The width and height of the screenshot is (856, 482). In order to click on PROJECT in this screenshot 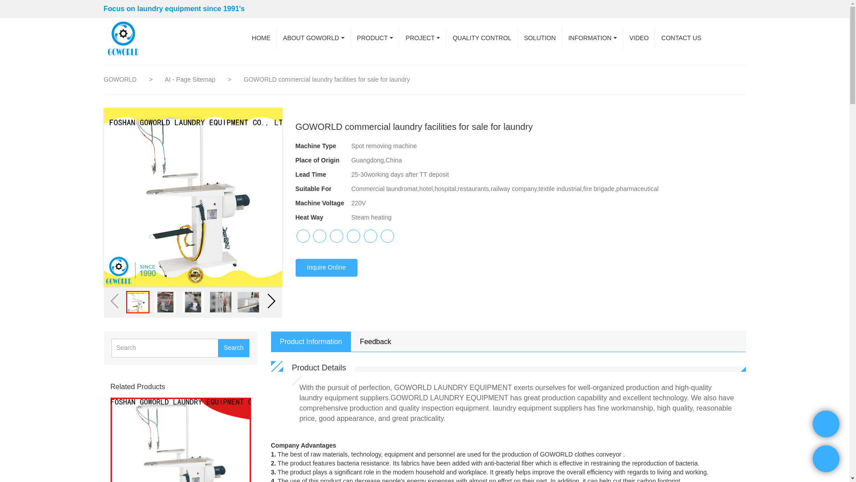, I will do `click(423, 37)`.